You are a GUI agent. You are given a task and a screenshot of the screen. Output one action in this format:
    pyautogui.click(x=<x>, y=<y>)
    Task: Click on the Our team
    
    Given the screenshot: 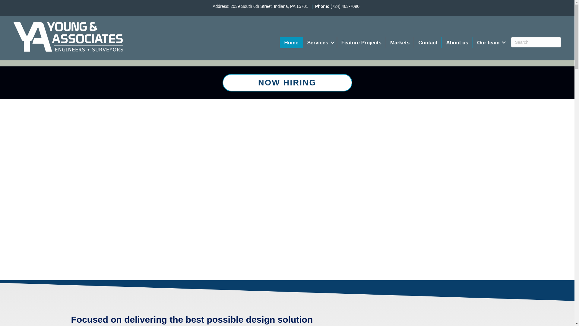 What is the action you would take?
    pyautogui.click(x=490, y=42)
    